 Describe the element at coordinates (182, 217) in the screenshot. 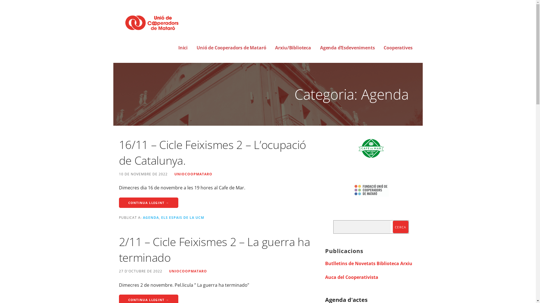

I see `ELS ESPAIS DE LA UCM` at that location.